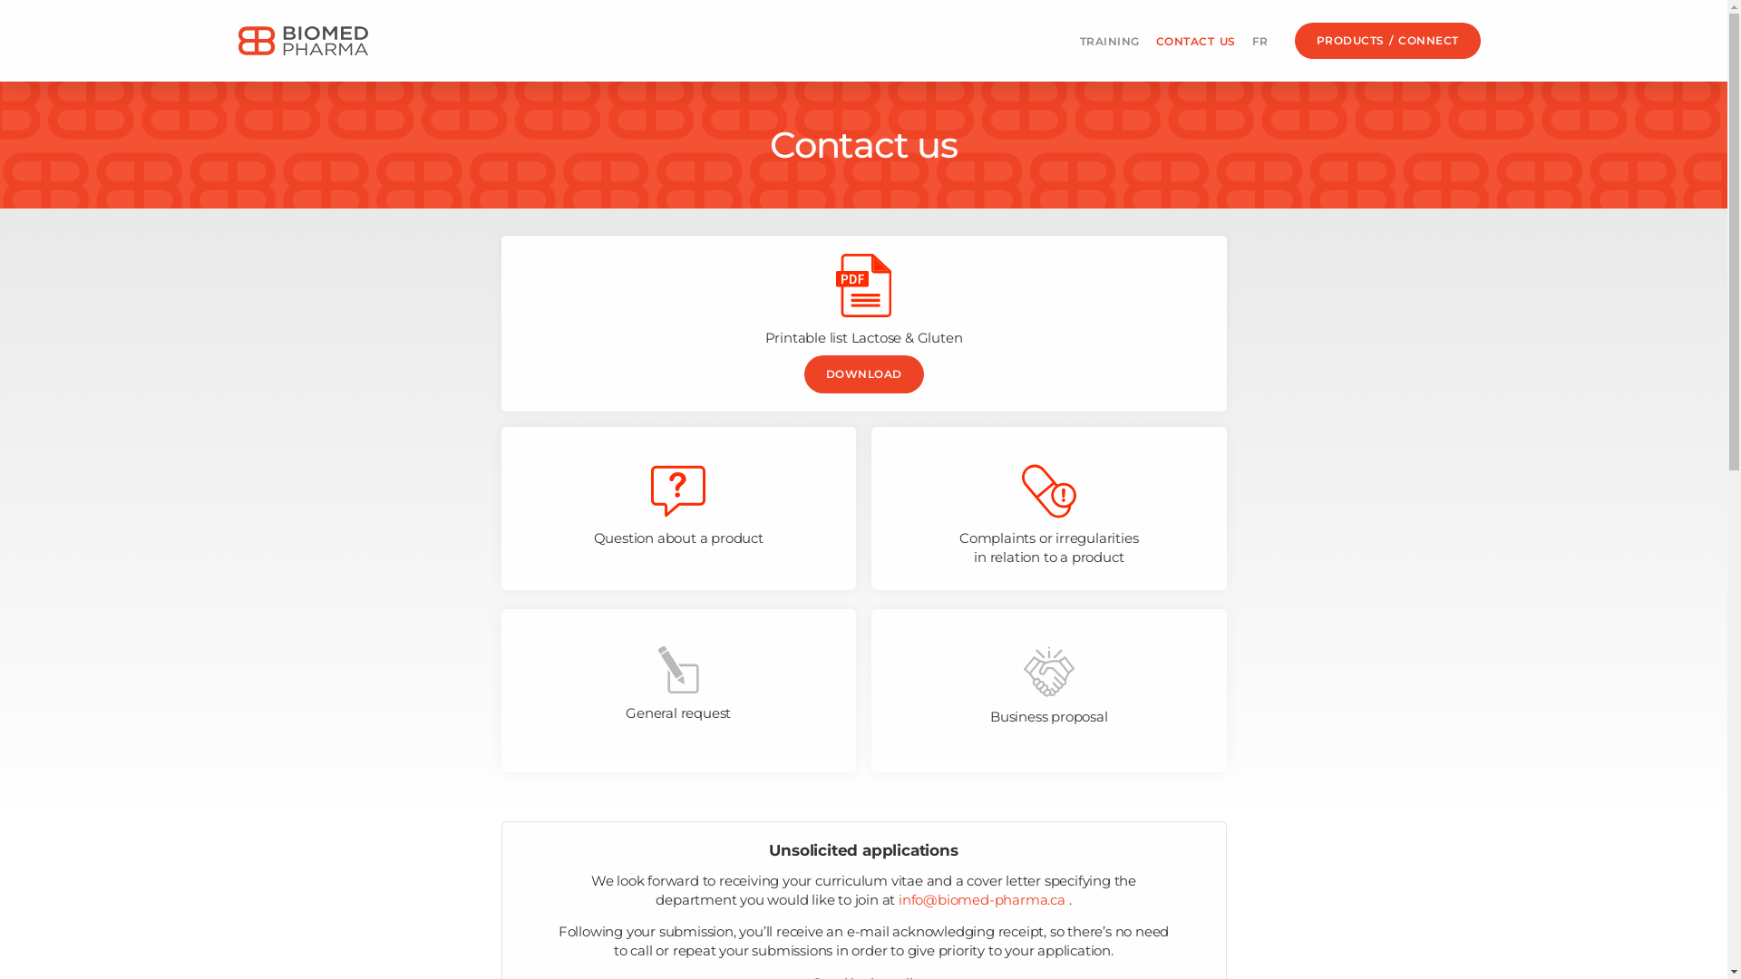 The width and height of the screenshot is (1741, 979). What do you see at coordinates (1049, 691) in the screenshot?
I see `Business proposal` at bounding box center [1049, 691].